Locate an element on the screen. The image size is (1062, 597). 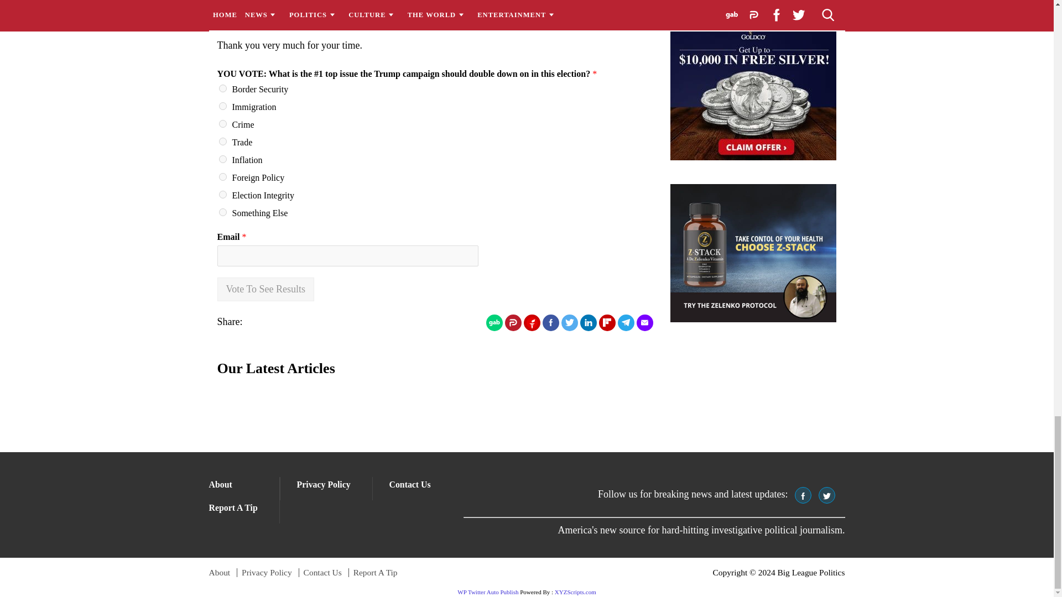
Foreign Policy  is located at coordinates (222, 177).